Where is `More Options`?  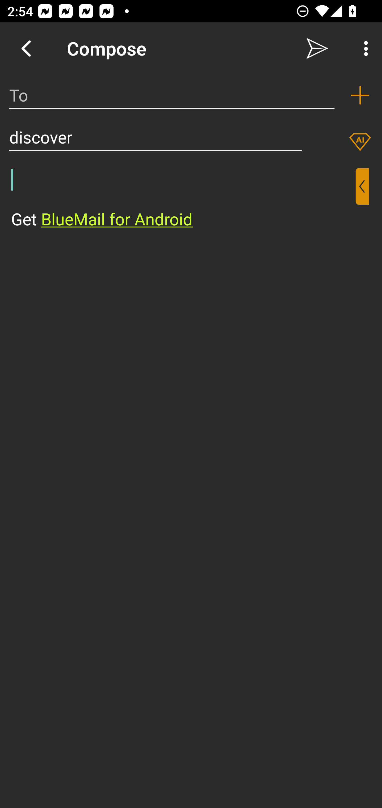
More Options is located at coordinates (363, 48).